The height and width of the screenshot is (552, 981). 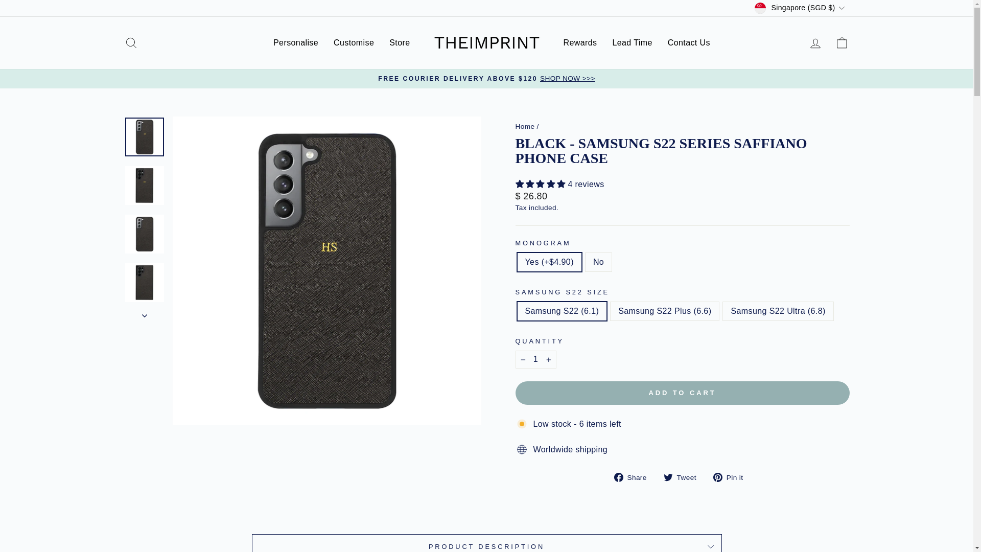 I want to click on Tweet on Twitter, so click(x=684, y=476).